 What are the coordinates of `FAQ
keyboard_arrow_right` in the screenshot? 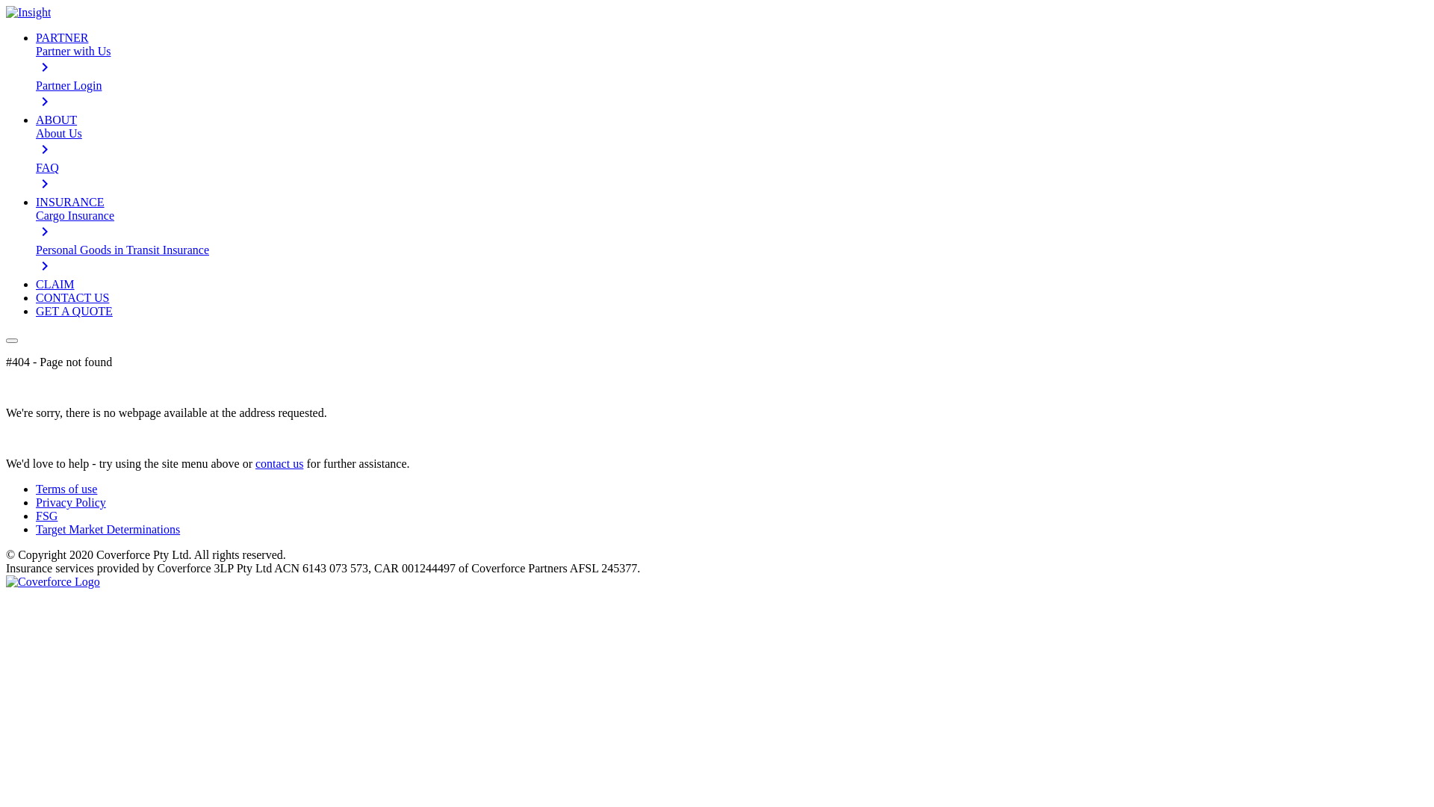 It's located at (732, 185).